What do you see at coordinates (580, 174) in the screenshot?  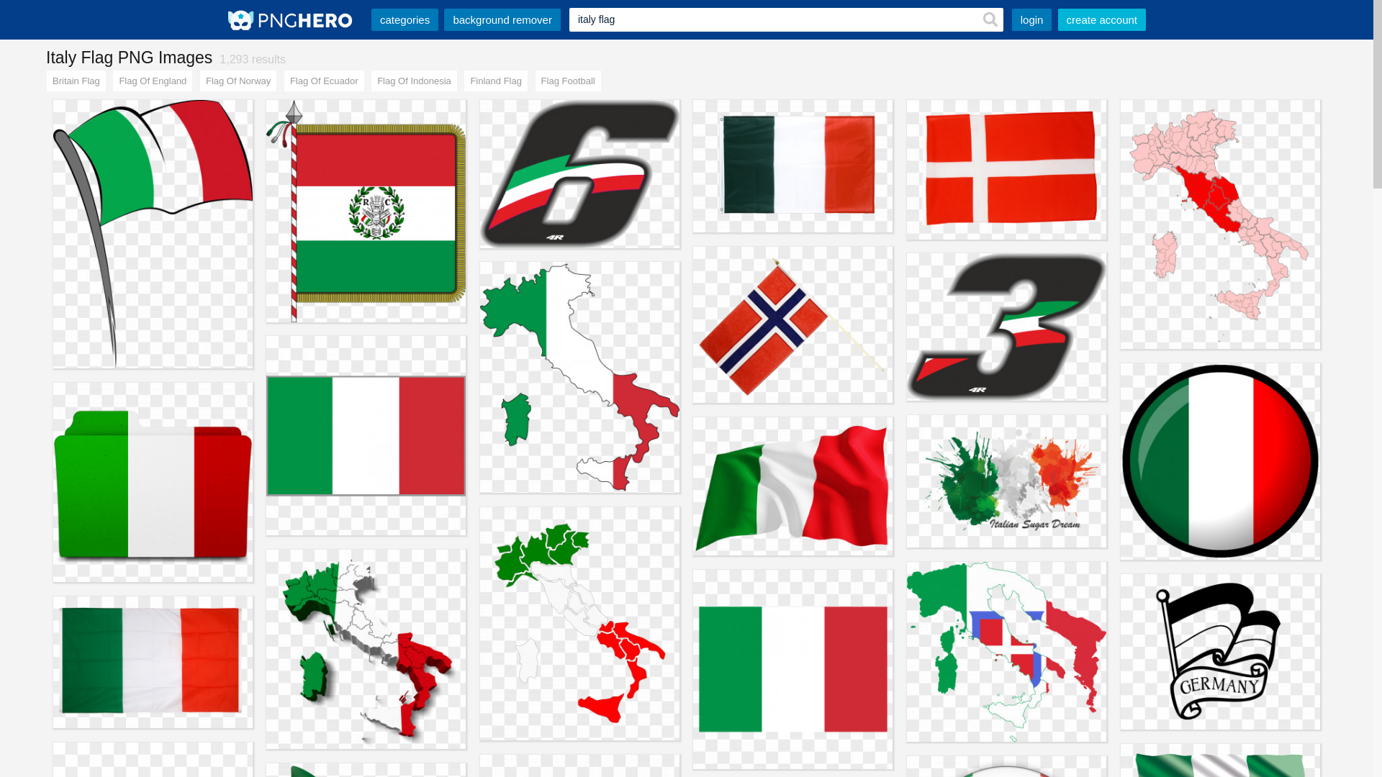 I see `Italy Flag Of Racing Flags Number PNG` at bounding box center [580, 174].